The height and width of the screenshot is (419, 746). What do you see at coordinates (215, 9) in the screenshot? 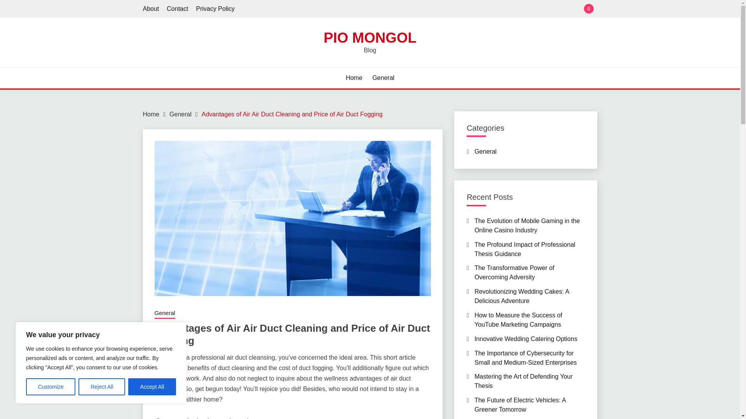
I see `Privacy Policy` at bounding box center [215, 9].